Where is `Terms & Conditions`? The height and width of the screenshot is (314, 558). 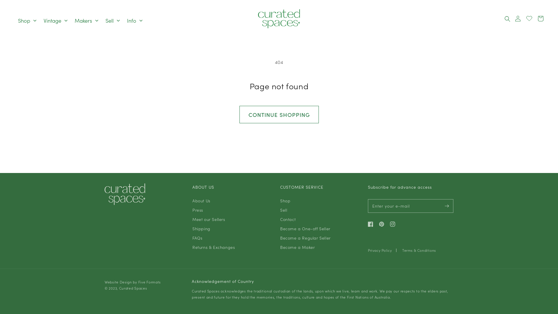
Terms & Conditions is located at coordinates (419, 250).